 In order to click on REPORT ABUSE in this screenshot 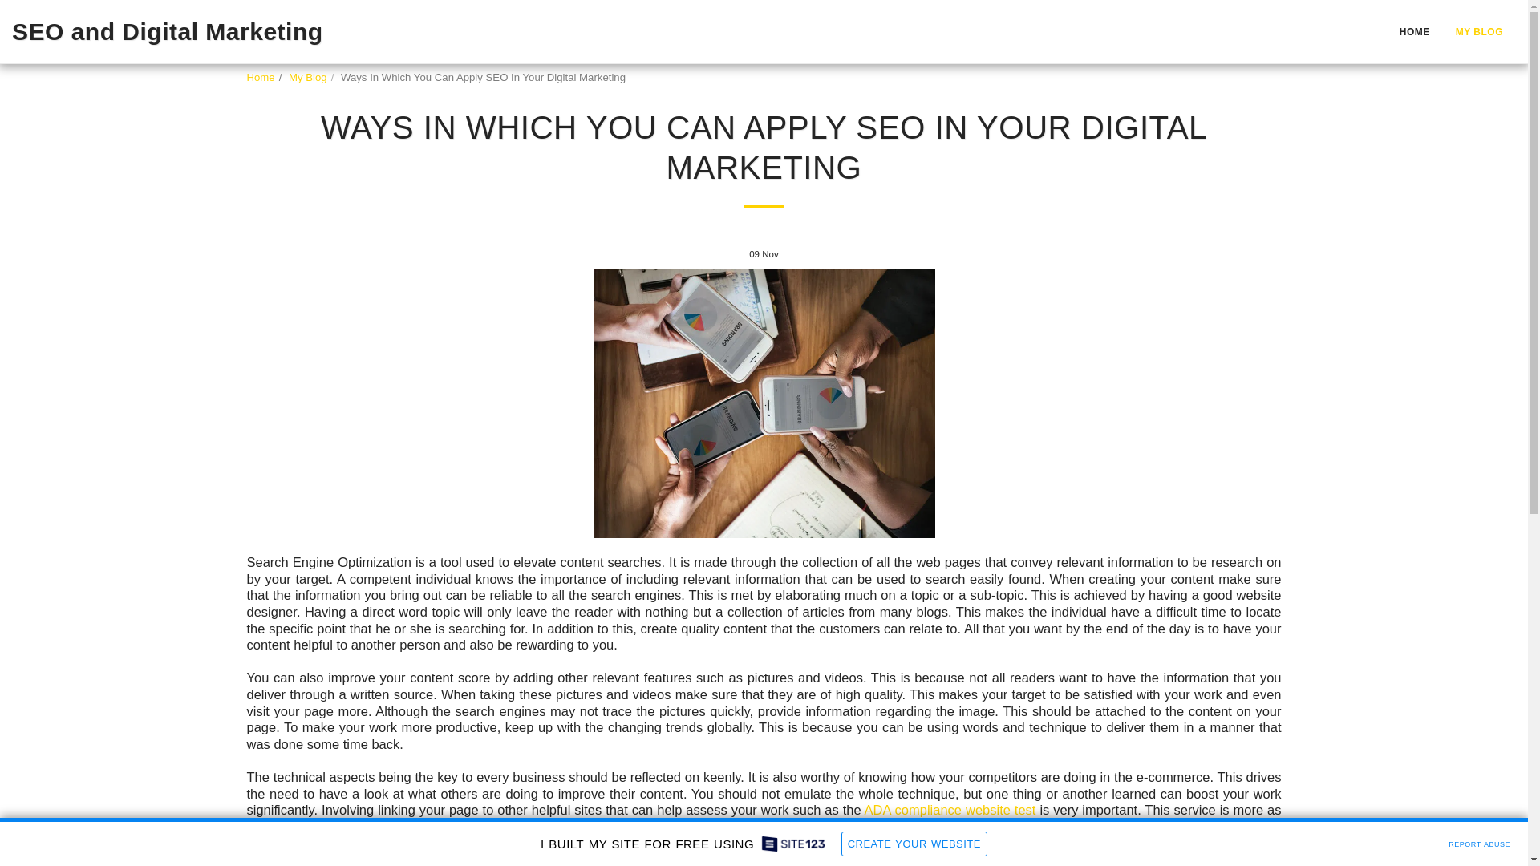, I will do `click(1479, 842)`.